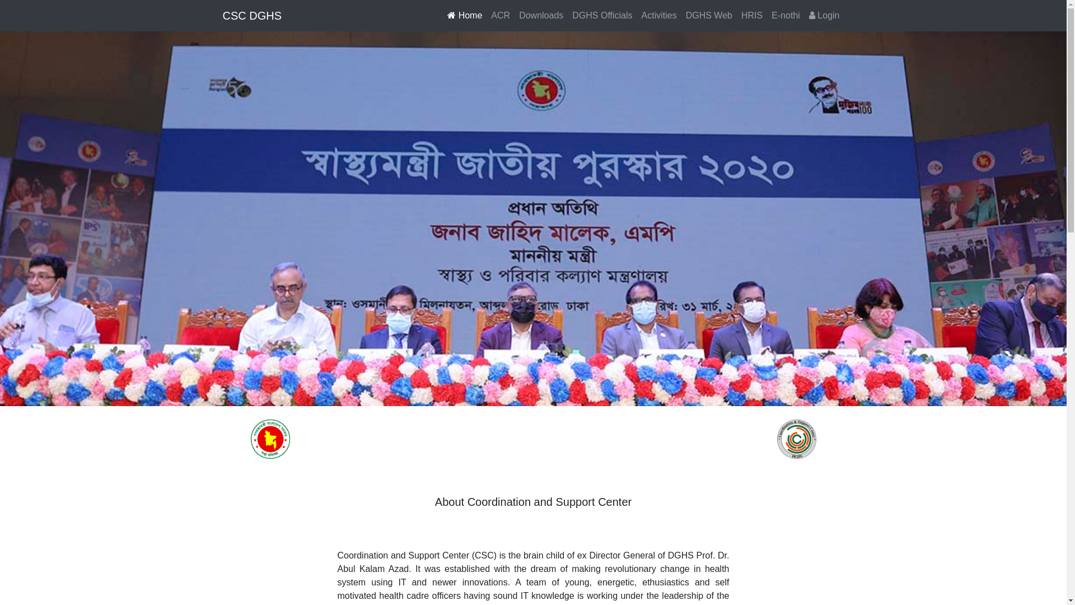  I want to click on CSC DGHS, so click(253, 16).